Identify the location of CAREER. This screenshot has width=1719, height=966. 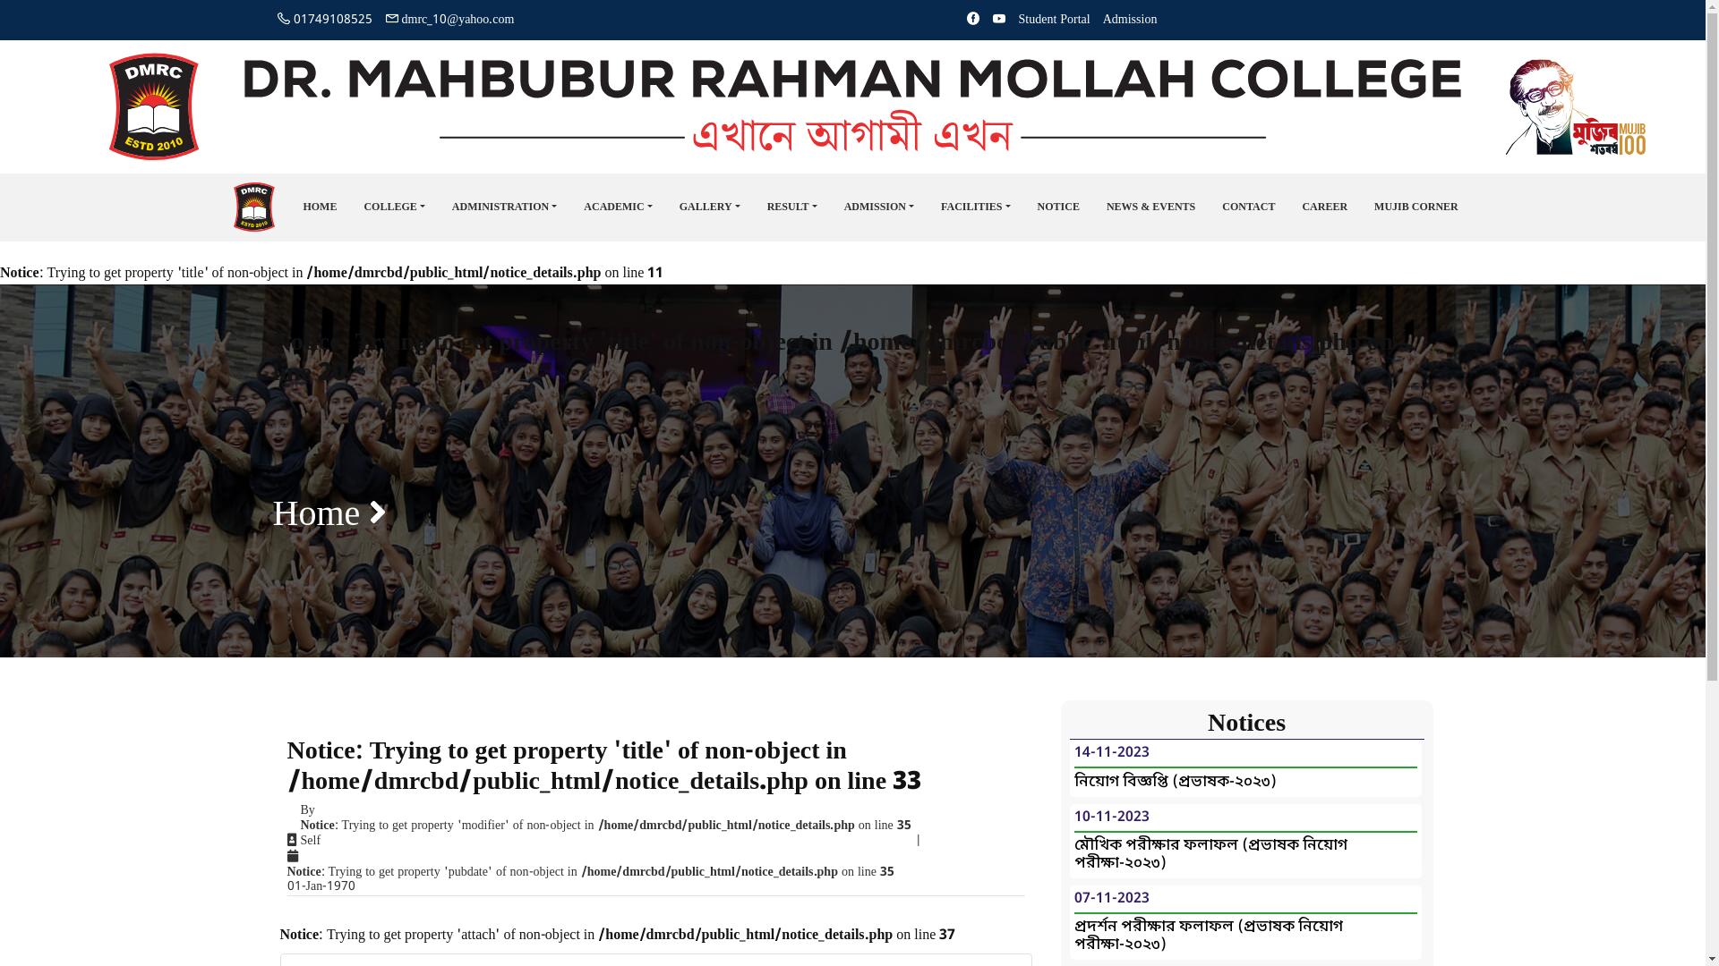
(1325, 208).